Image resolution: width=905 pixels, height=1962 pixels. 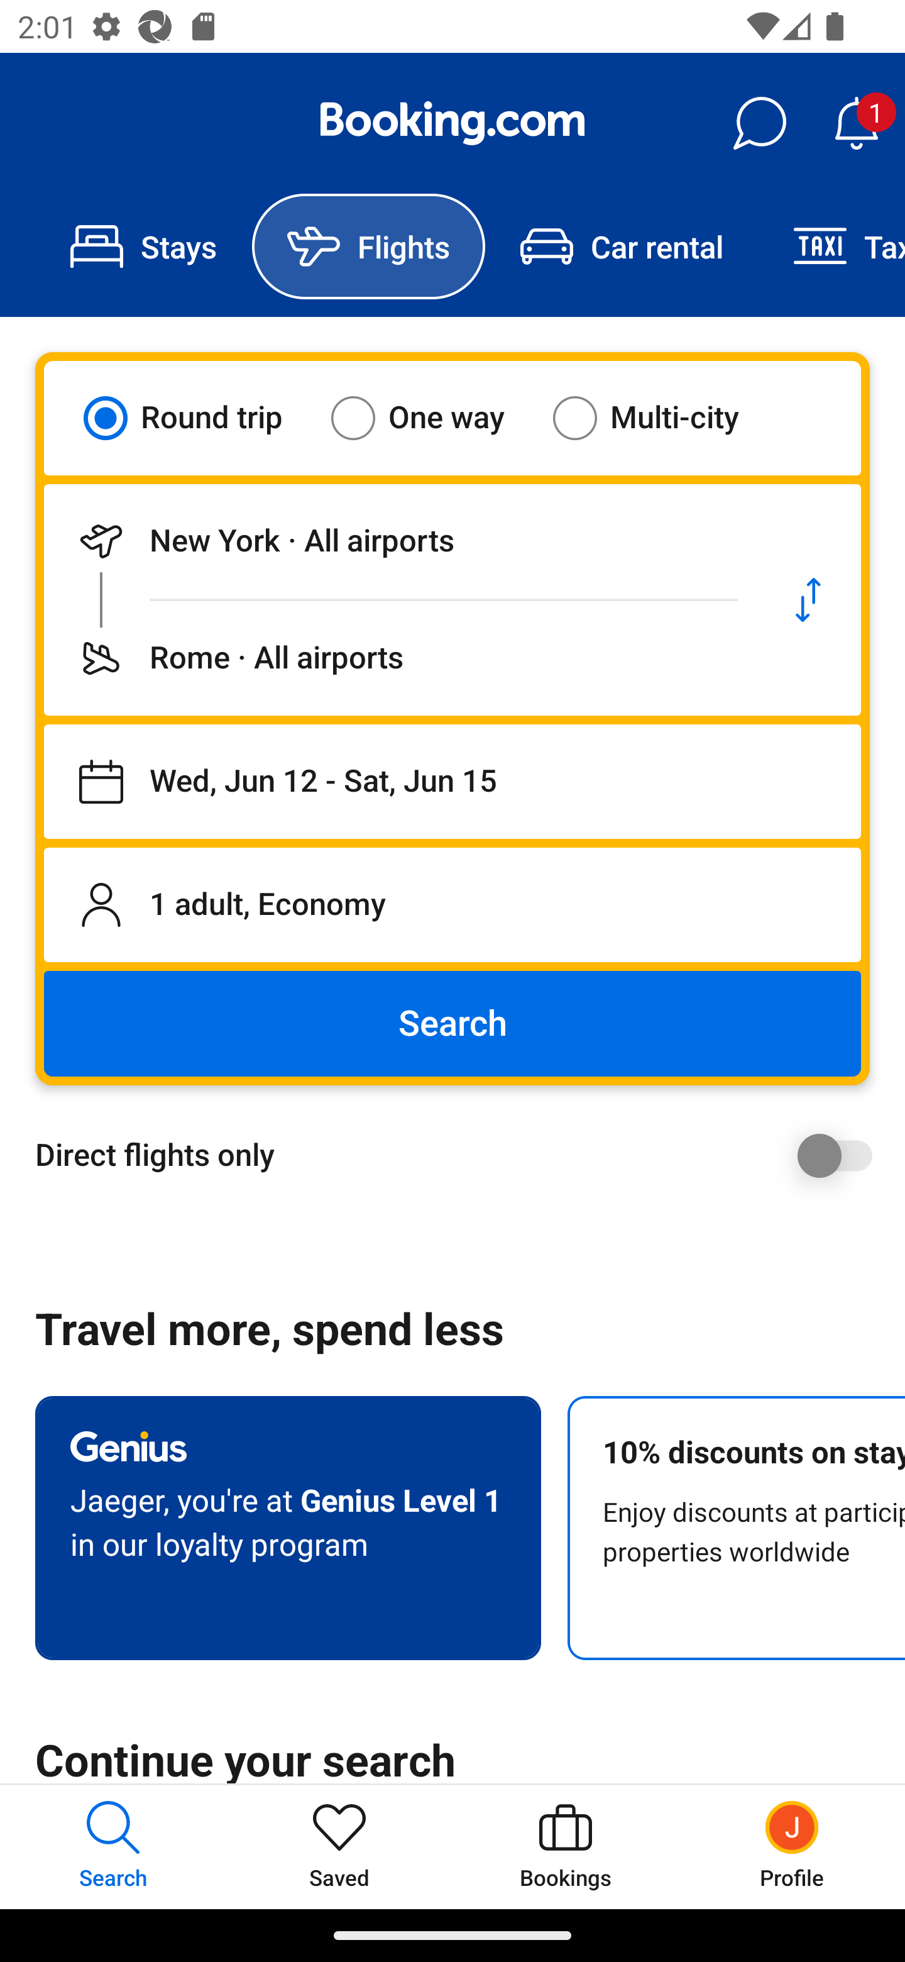 I want to click on Profile, so click(x=792, y=1846).